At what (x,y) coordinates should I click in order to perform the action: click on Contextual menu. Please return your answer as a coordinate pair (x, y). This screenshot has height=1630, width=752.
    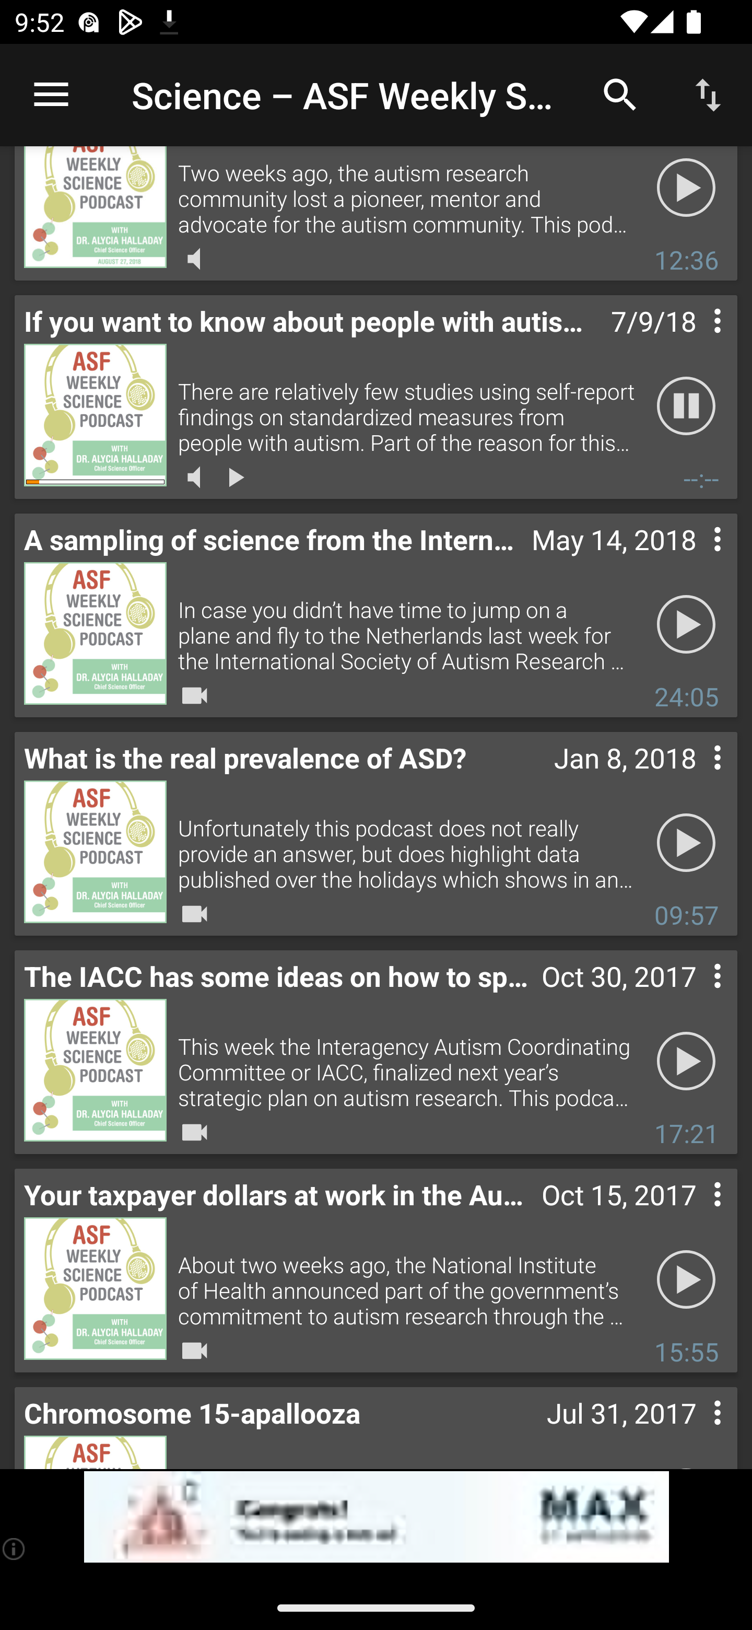
    Looking at the image, I should click on (695, 778).